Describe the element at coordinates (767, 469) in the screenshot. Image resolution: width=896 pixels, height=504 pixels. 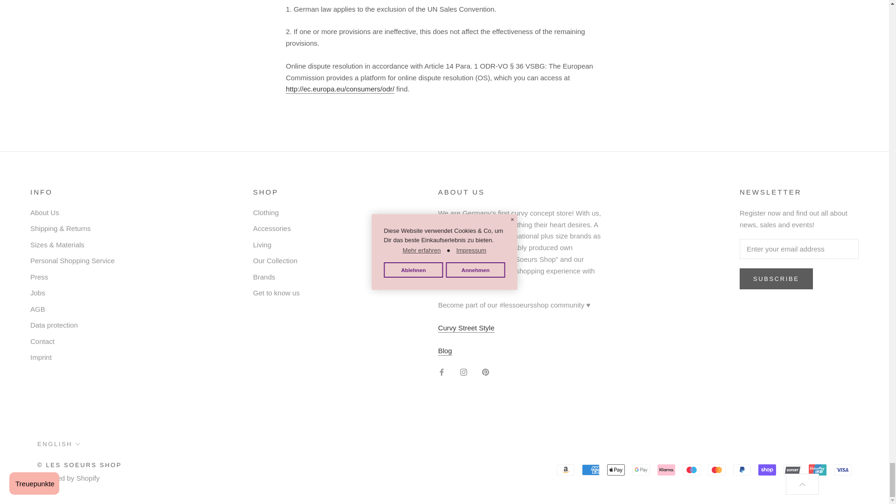
I see `Shop Pay` at that location.